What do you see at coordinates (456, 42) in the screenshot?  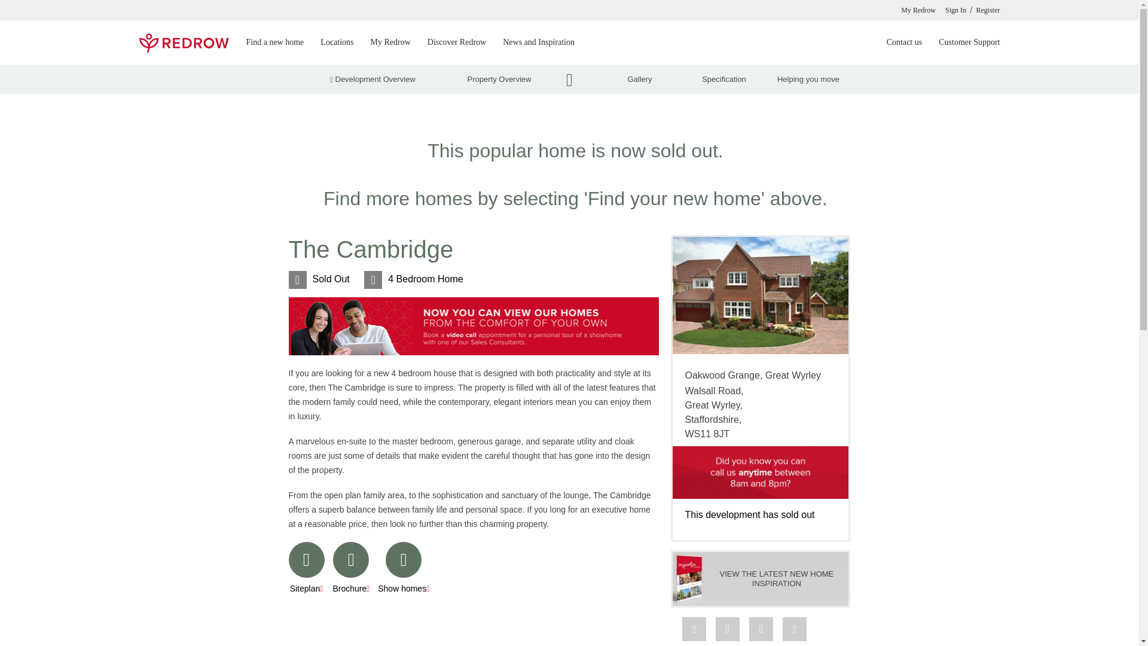 I see `Discover Redrow` at bounding box center [456, 42].